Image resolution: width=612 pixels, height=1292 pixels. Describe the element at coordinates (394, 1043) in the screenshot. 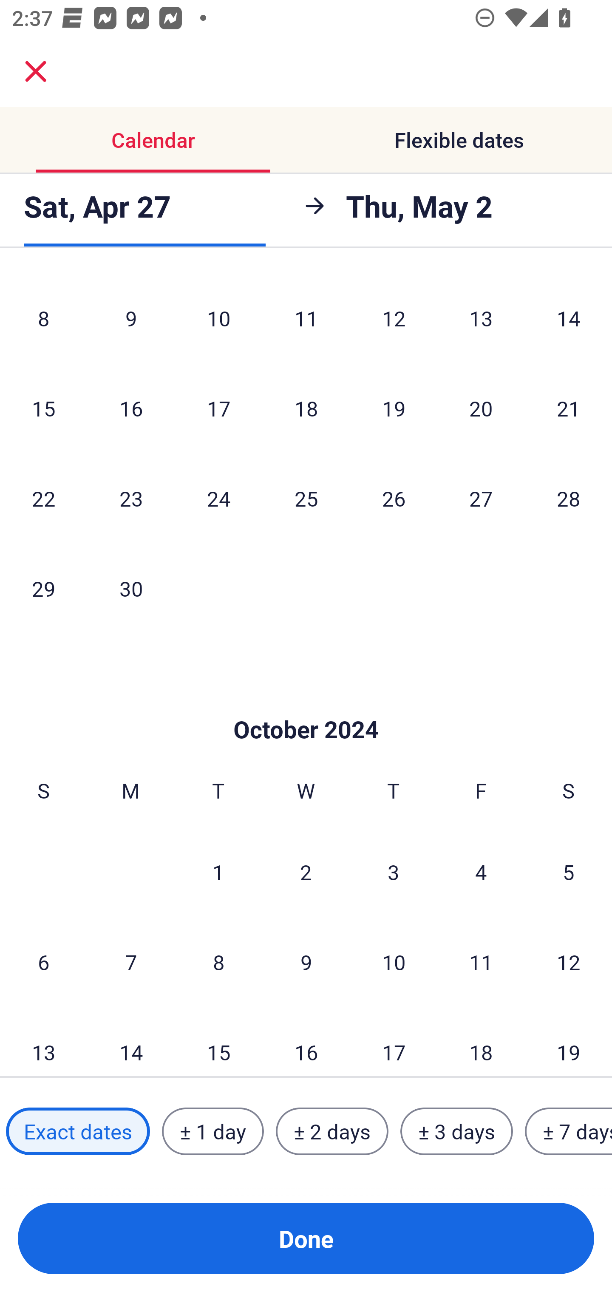

I see `17 Thursday, October 17, 2024` at that location.